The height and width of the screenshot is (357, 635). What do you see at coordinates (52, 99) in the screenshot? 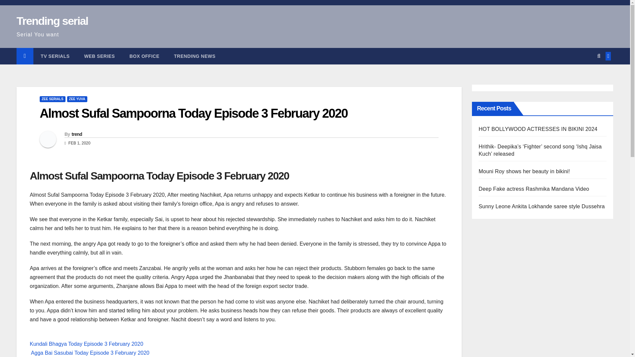
I see `ZEE SERIALS` at bounding box center [52, 99].